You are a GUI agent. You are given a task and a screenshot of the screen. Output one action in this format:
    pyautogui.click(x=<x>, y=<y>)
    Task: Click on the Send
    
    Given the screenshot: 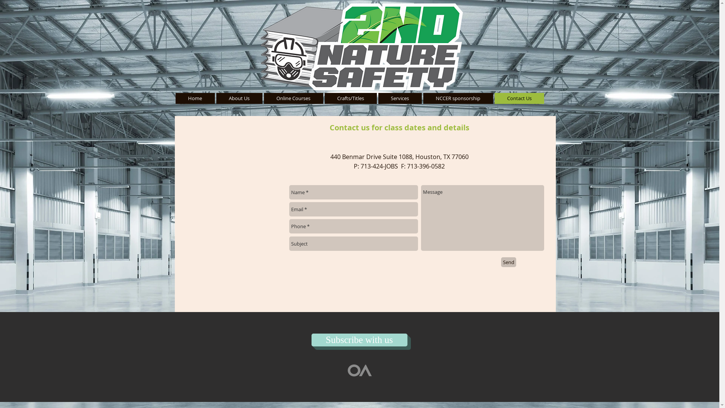 What is the action you would take?
    pyautogui.click(x=508, y=262)
    